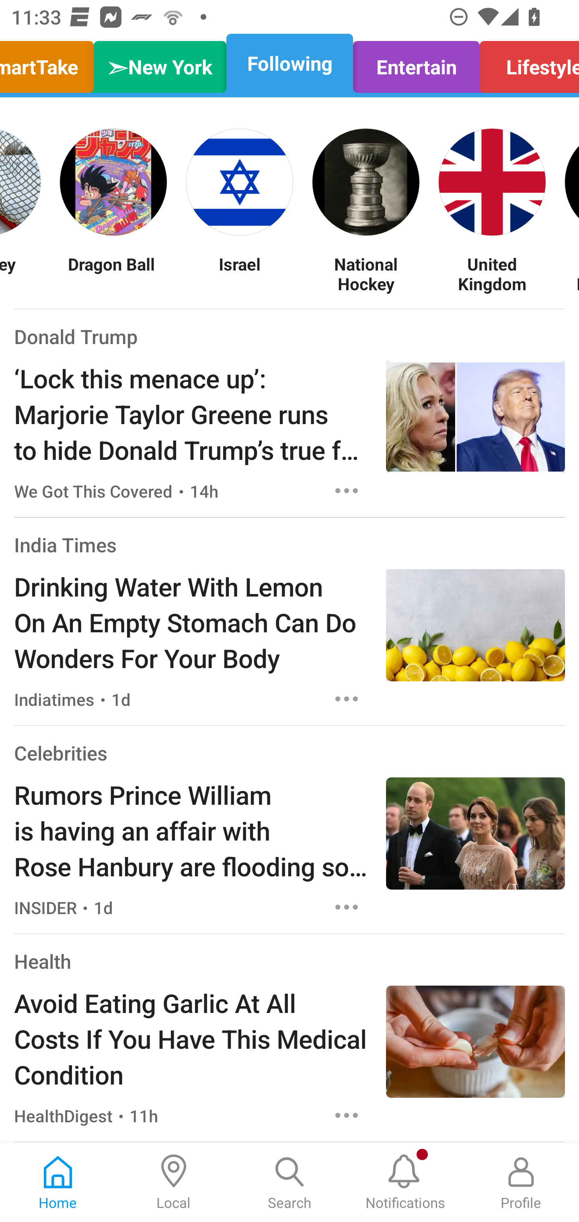 This screenshot has width=579, height=1222. What do you see at coordinates (366, 273) in the screenshot?
I see `National Hockey League` at bounding box center [366, 273].